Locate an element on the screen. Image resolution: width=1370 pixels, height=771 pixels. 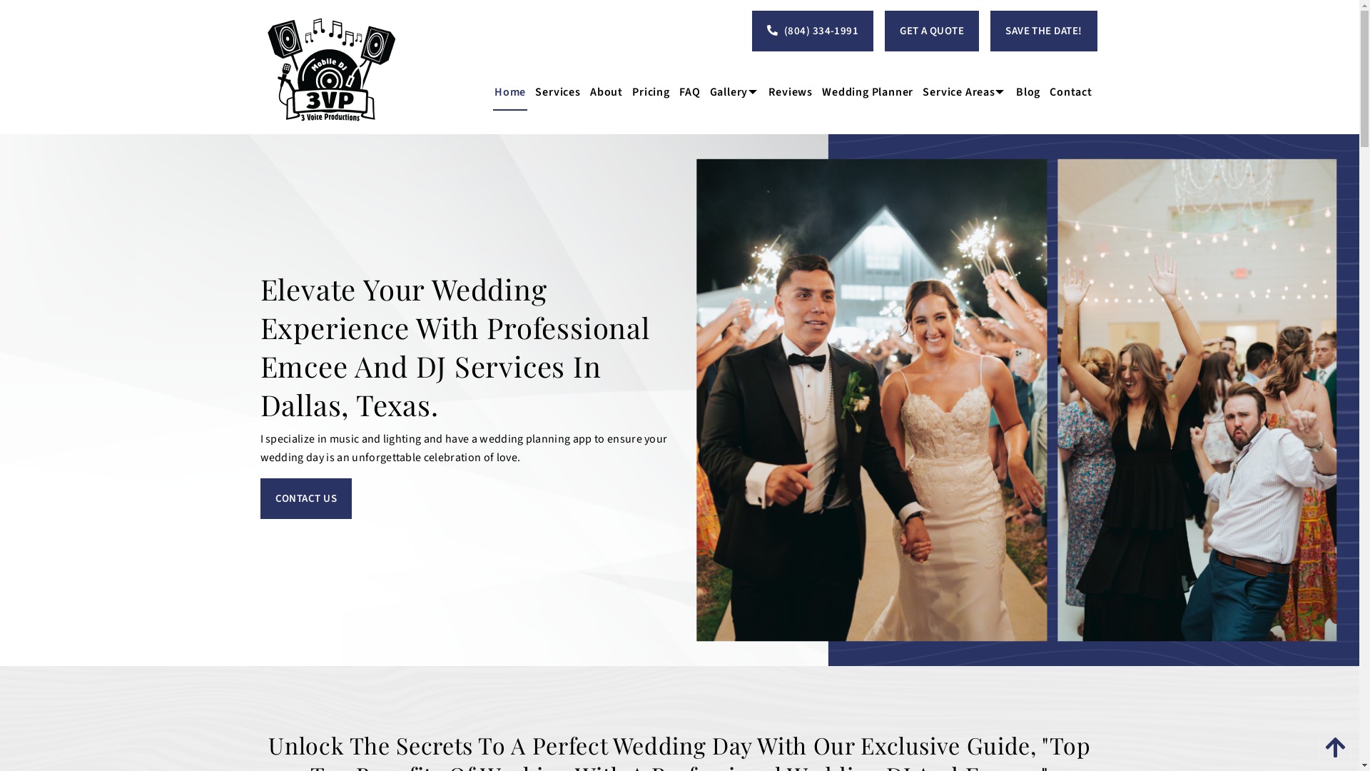
CONTACT US is located at coordinates (305, 498).